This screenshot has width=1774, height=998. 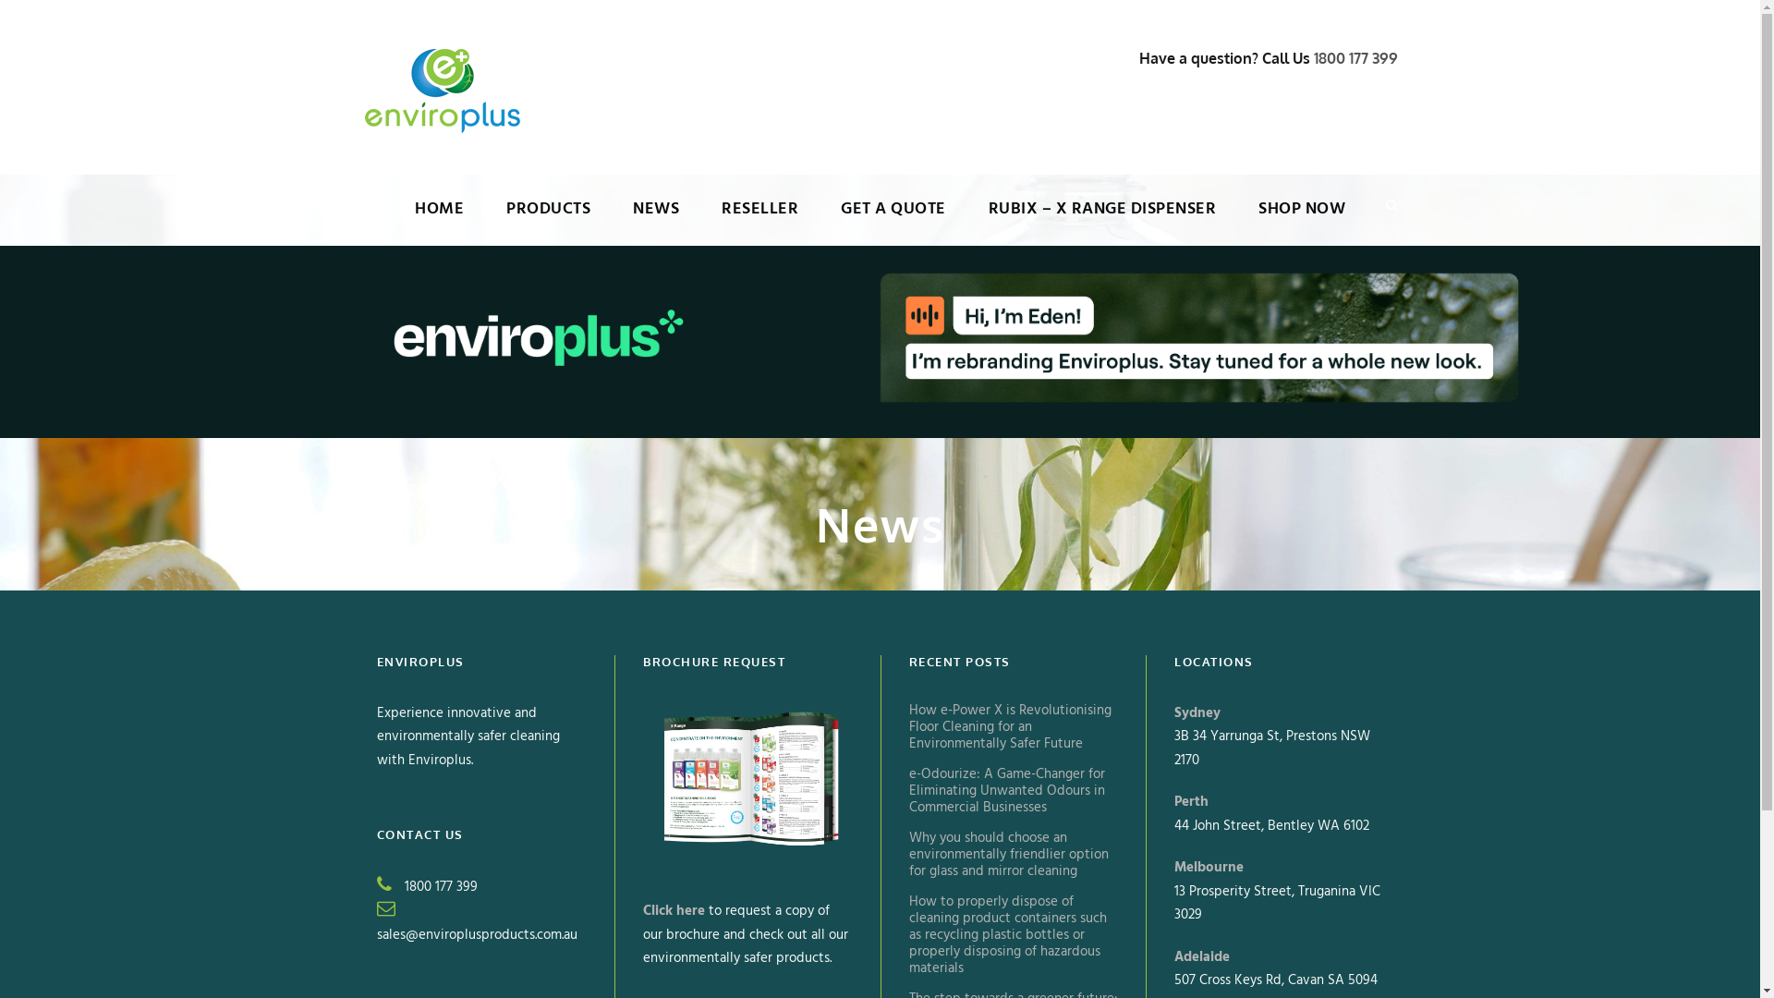 What do you see at coordinates (1356, 58) in the screenshot?
I see `1800 177 399` at bounding box center [1356, 58].